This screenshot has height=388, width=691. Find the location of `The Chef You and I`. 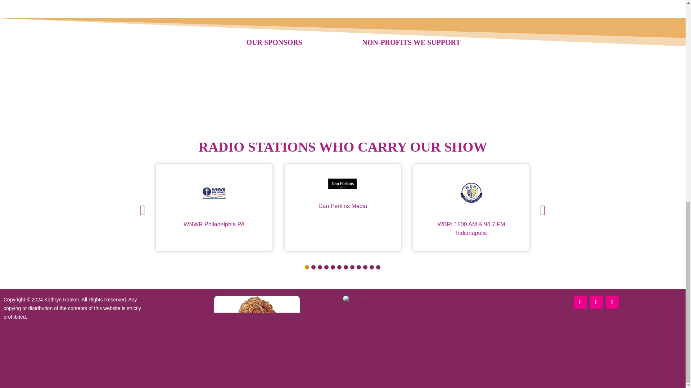

The Chef You and I is located at coordinates (367, 298).